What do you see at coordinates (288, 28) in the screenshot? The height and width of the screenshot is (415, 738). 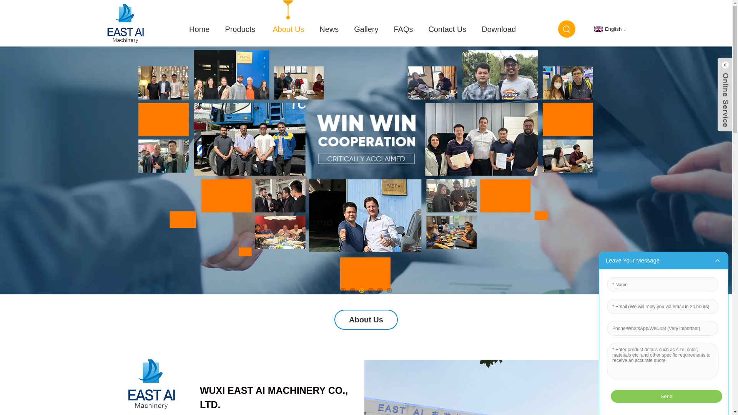 I see `About Us` at bounding box center [288, 28].